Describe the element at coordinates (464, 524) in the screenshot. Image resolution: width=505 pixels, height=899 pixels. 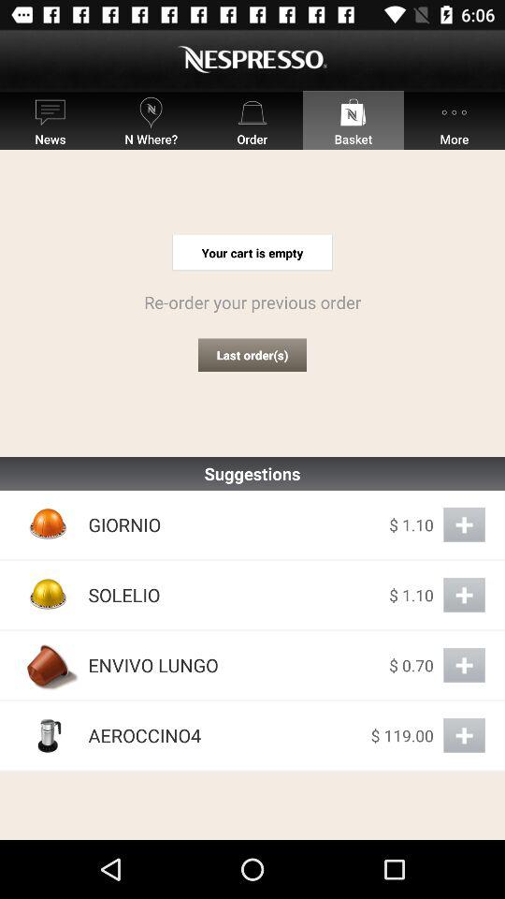
I see `select the button which is right to giornio` at that location.